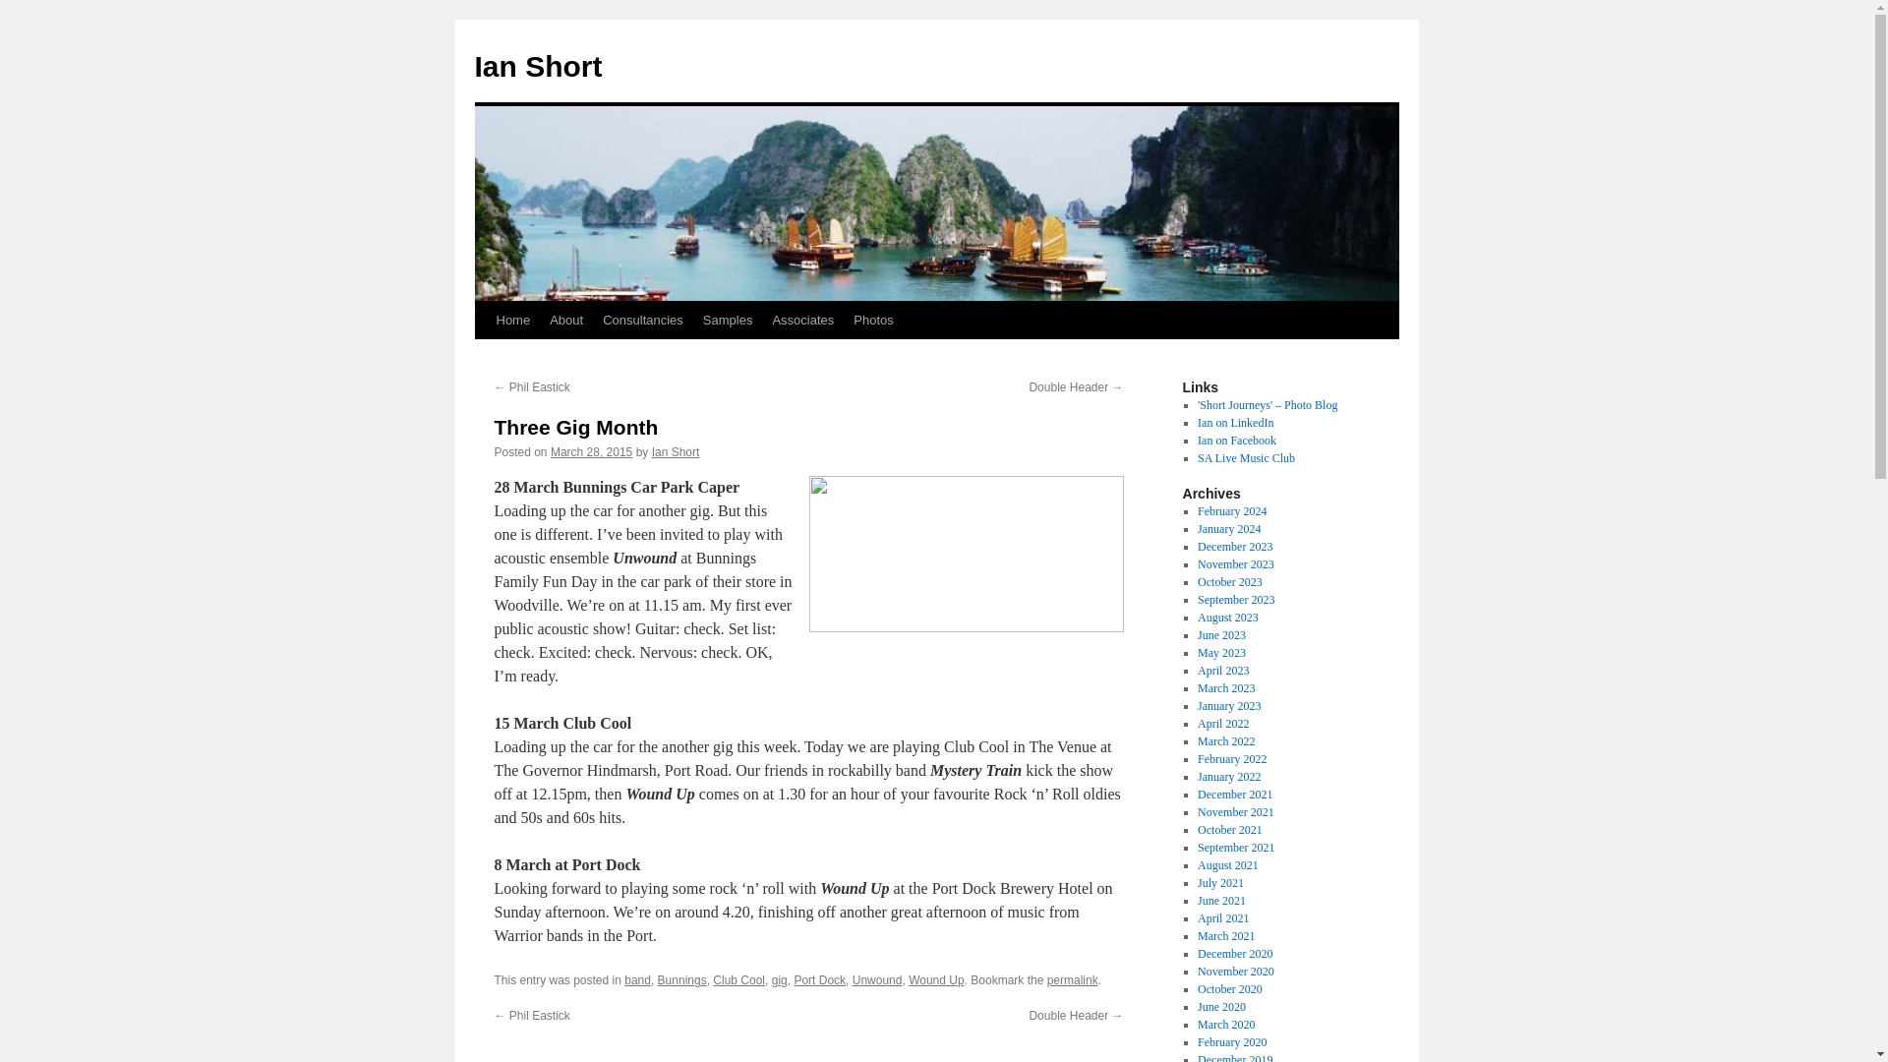 This screenshot has height=1062, width=1888. Describe the element at coordinates (935, 980) in the screenshot. I see `Wound Up` at that location.